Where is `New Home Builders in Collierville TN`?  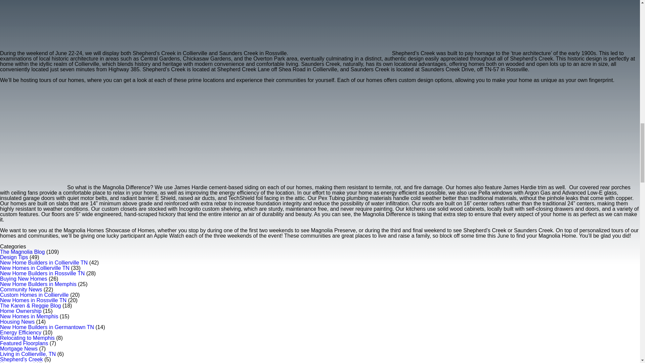 New Home Builders in Collierville TN is located at coordinates (44, 263).